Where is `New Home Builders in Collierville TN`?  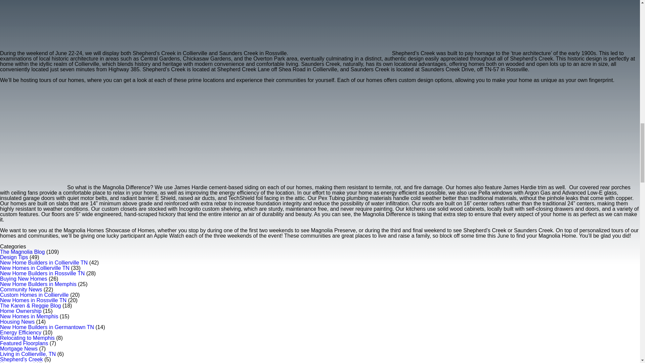 New Home Builders in Collierville TN is located at coordinates (44, 263).